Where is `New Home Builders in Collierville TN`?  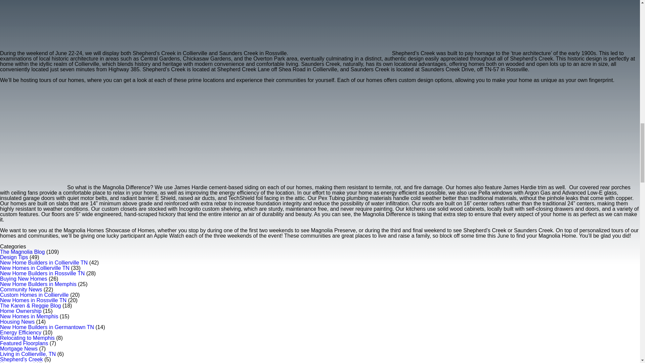 New Home Builders in Collierville TN is located at coordinates (44, 263).